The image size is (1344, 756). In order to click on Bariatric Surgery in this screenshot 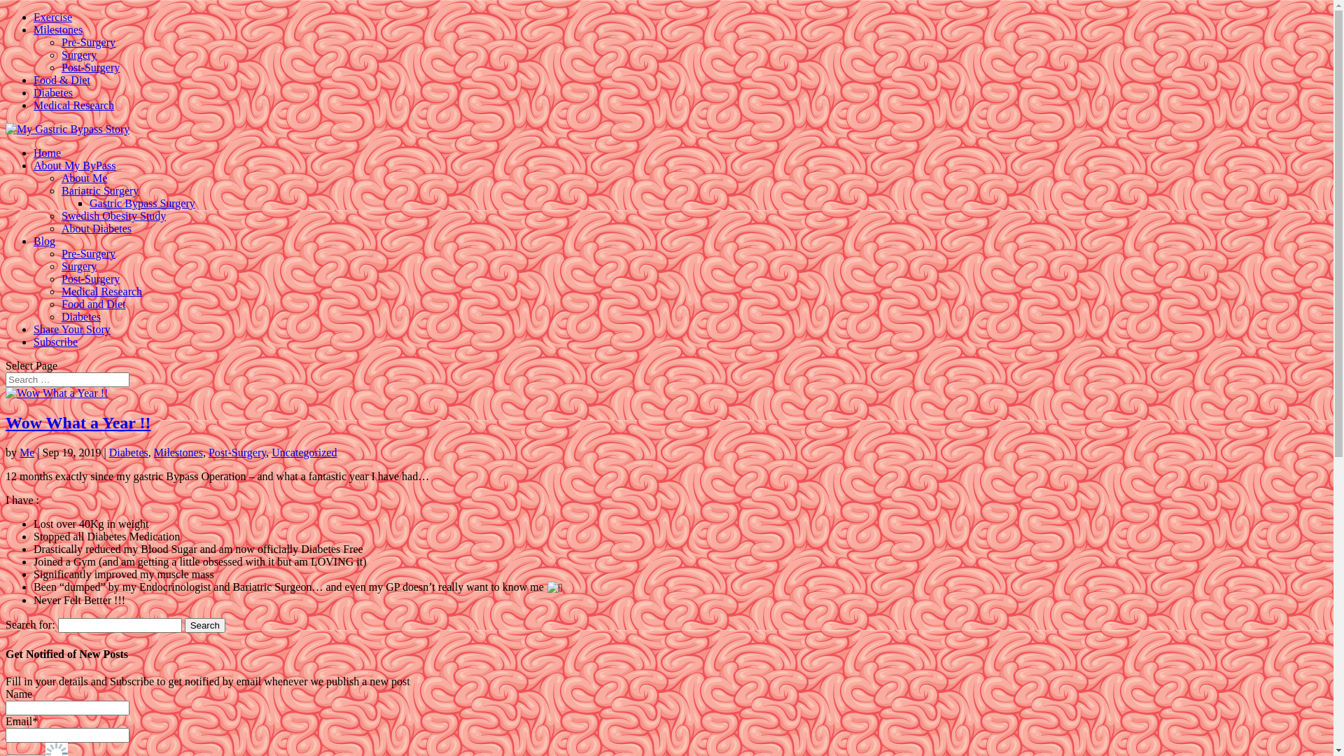, I will do `click(100, 190)`.